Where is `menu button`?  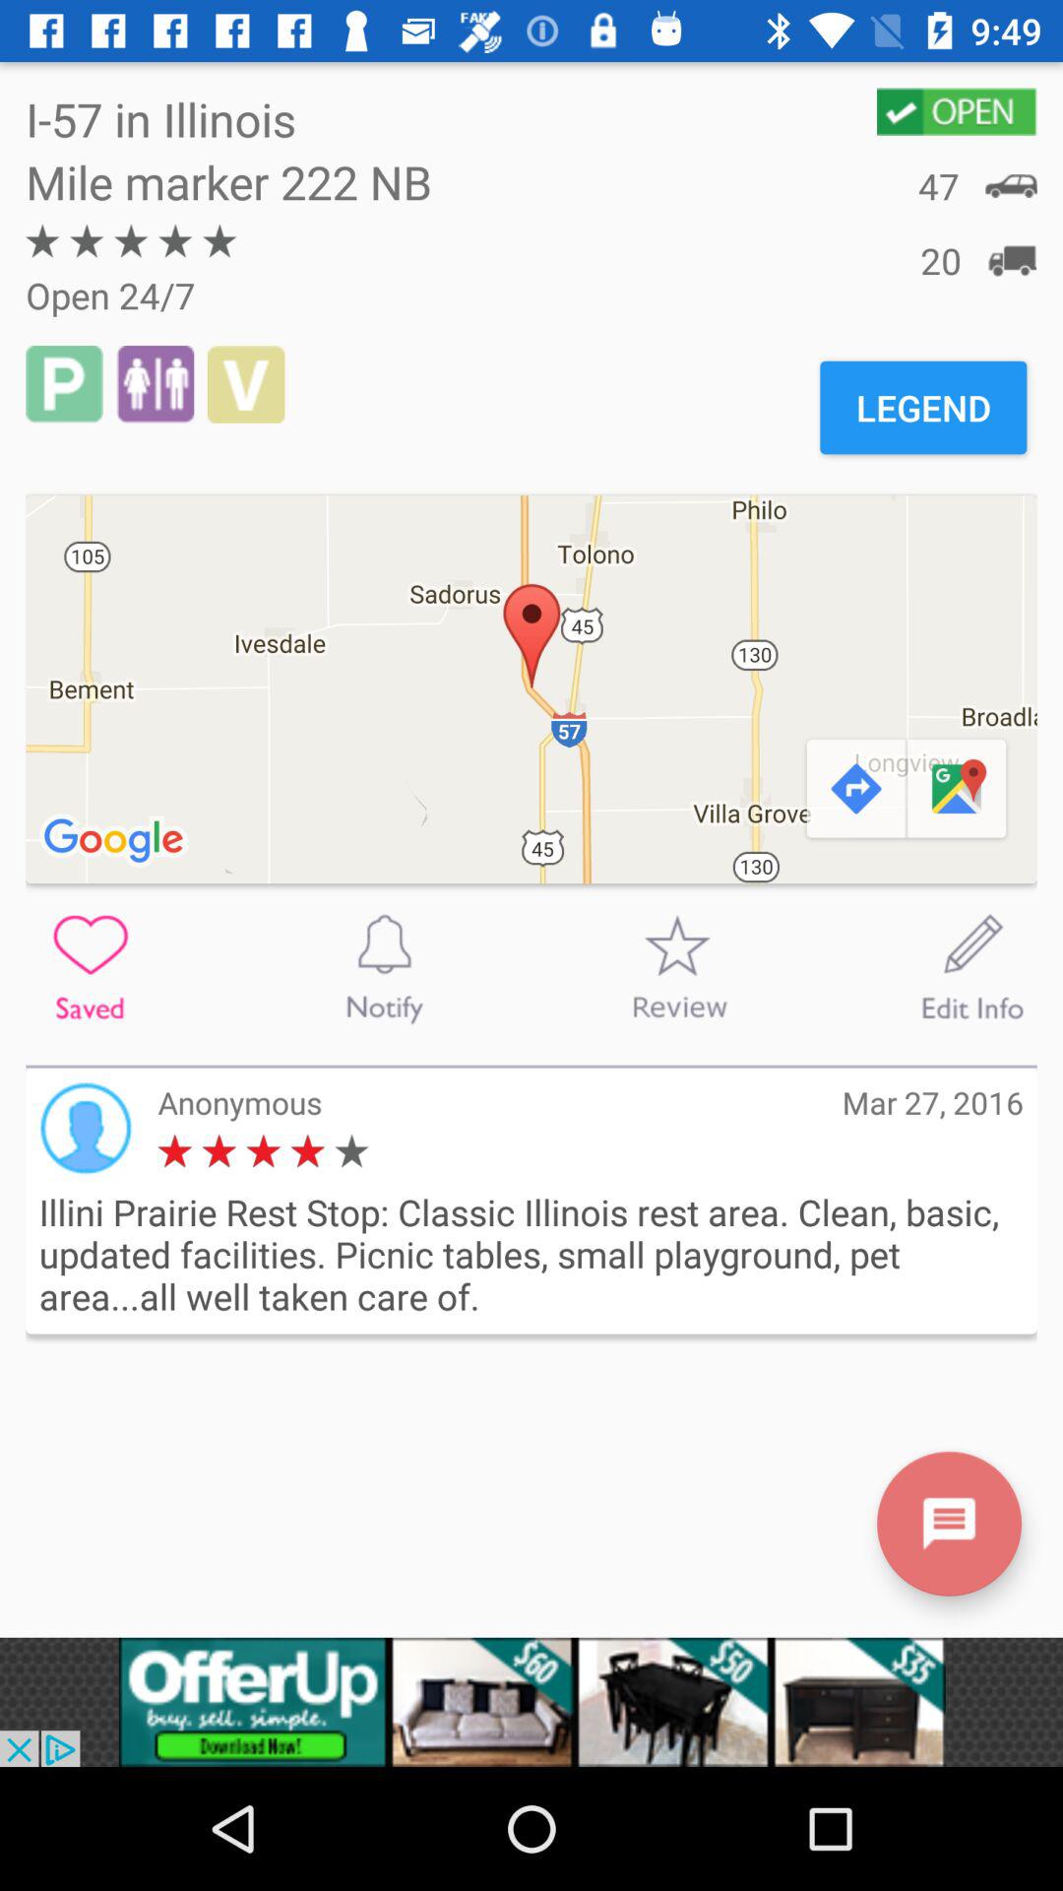
menu button is located at coordinates (949, 1523).